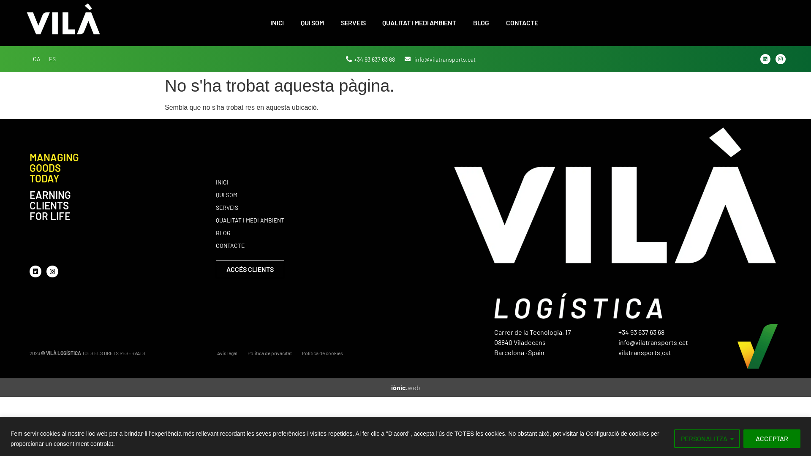  I want to click on +34 93 637 63 68 , so click(371, 59).